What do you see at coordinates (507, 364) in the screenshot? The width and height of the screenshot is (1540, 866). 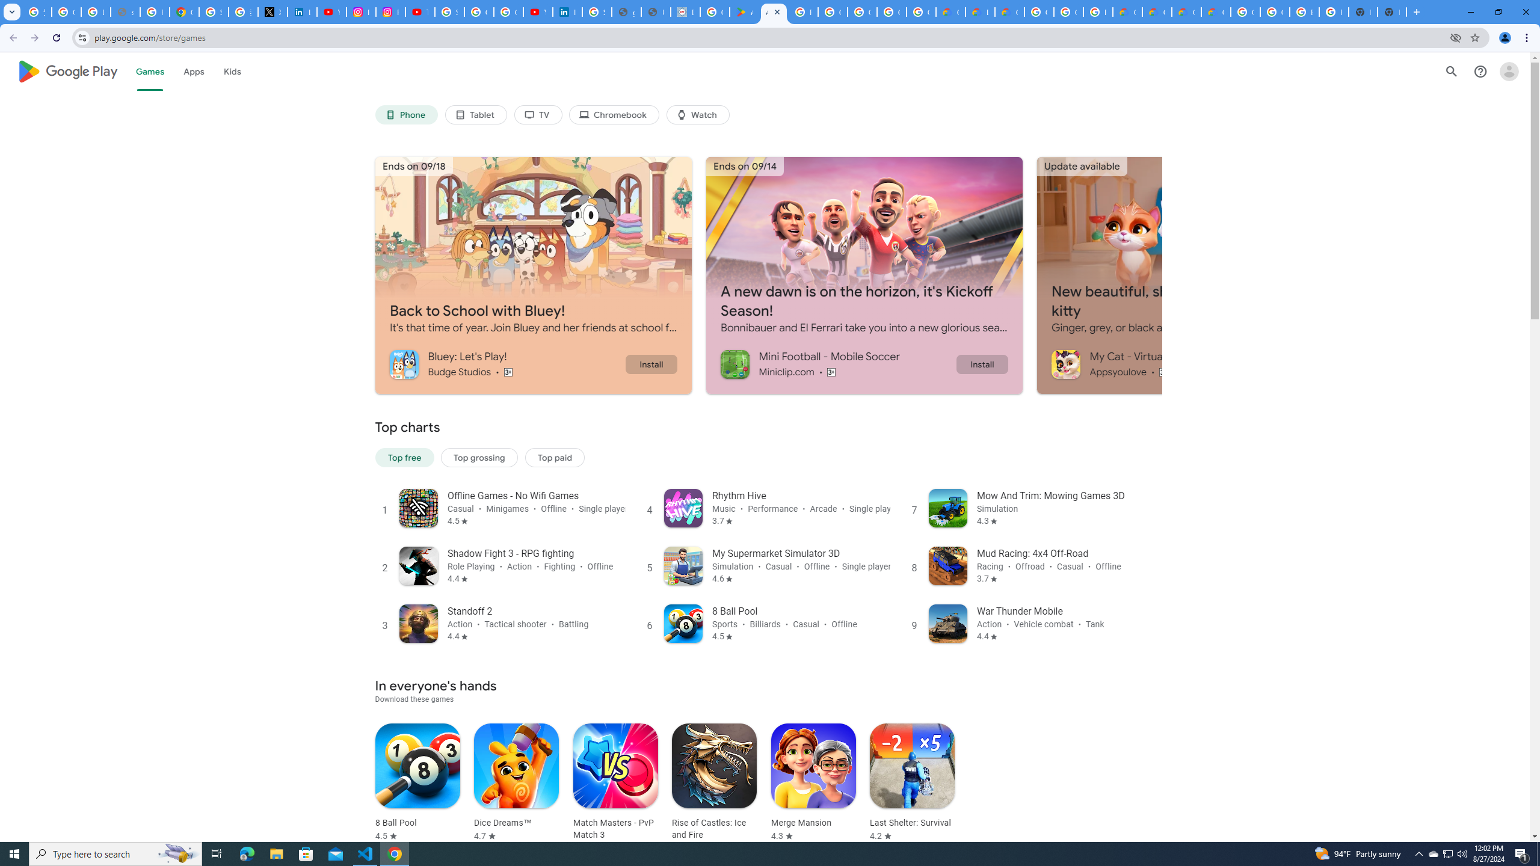 I see `Bluey: Let's Play! Budge Studios Content rating Rated for 3+` at bounding box center [507, 364].